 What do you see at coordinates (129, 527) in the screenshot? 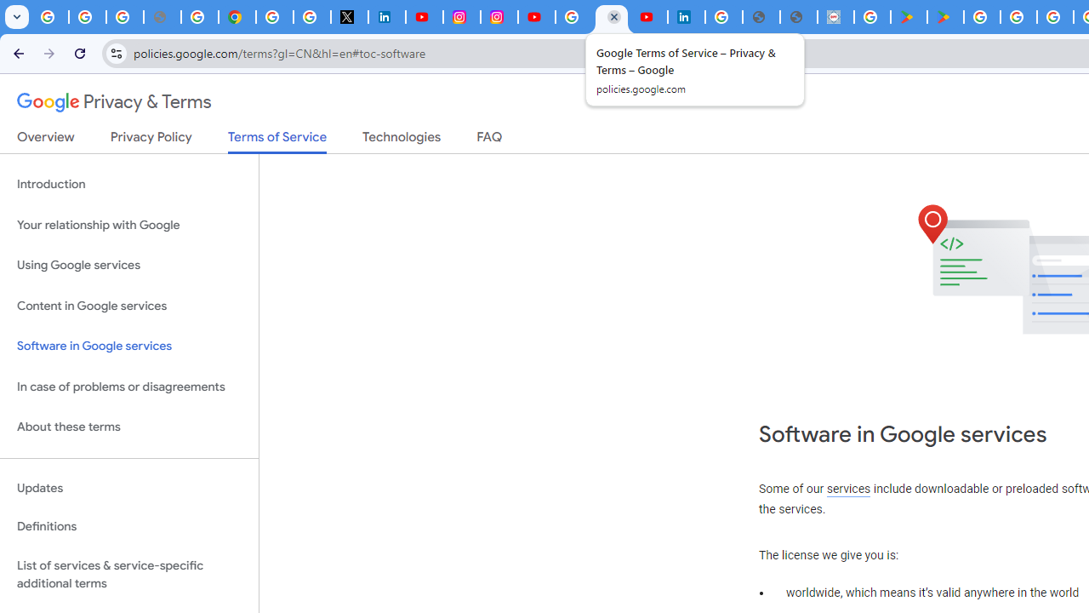
I see `Definitions` at bounding box center [129, 527].